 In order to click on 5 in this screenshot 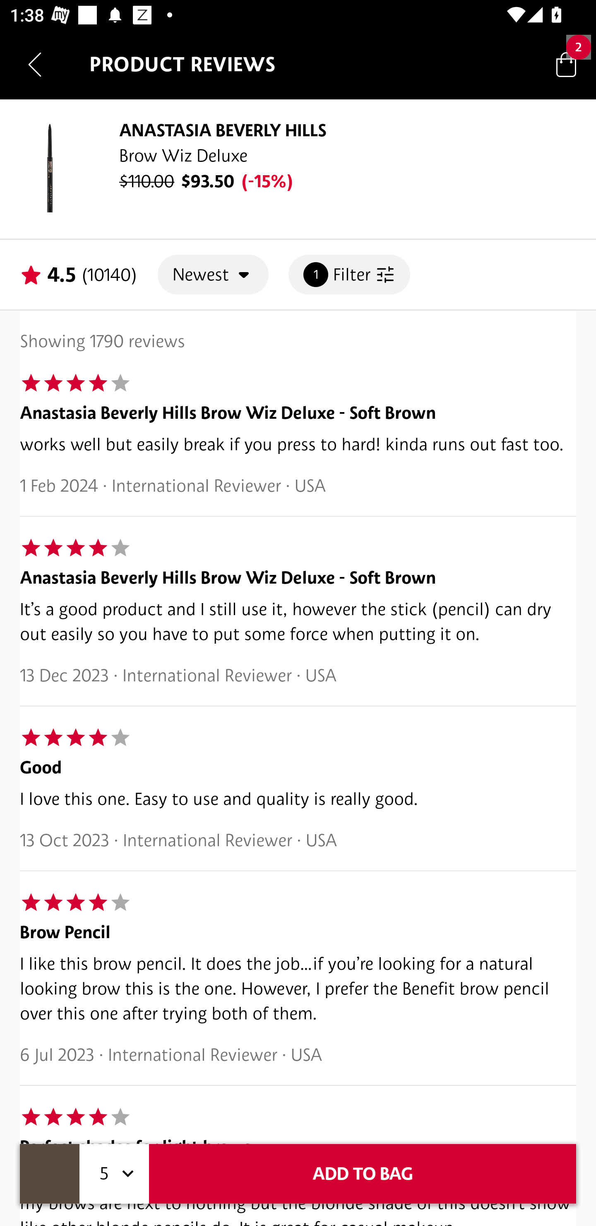, I will do `click(114, 1174)`.